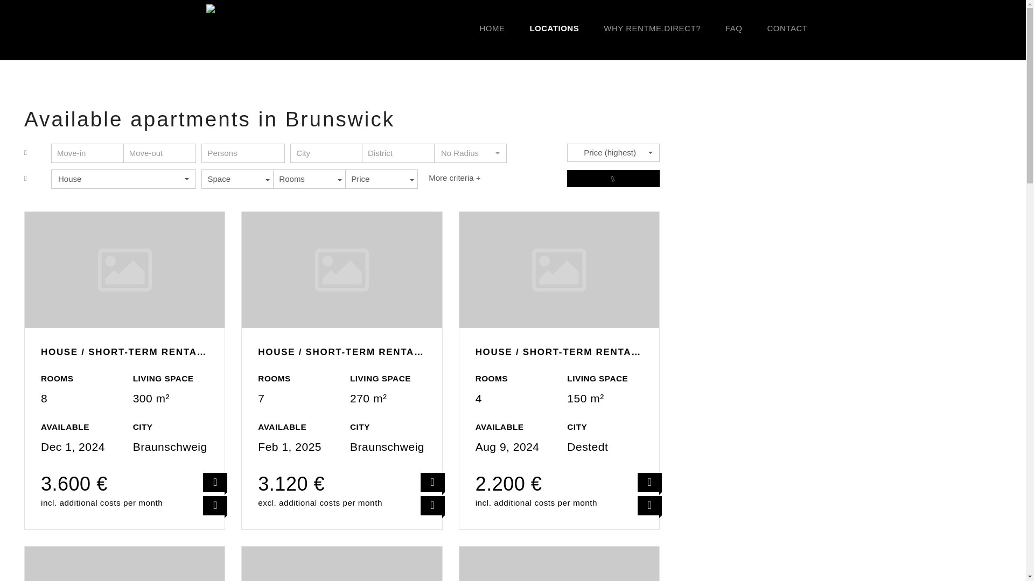 The height and width of the screenshot is (581, 1034). What do you see at coordinates (250, 28) in the screenshot?
I see `Auf Merkliste setzen` at bounding box center [250, 28].